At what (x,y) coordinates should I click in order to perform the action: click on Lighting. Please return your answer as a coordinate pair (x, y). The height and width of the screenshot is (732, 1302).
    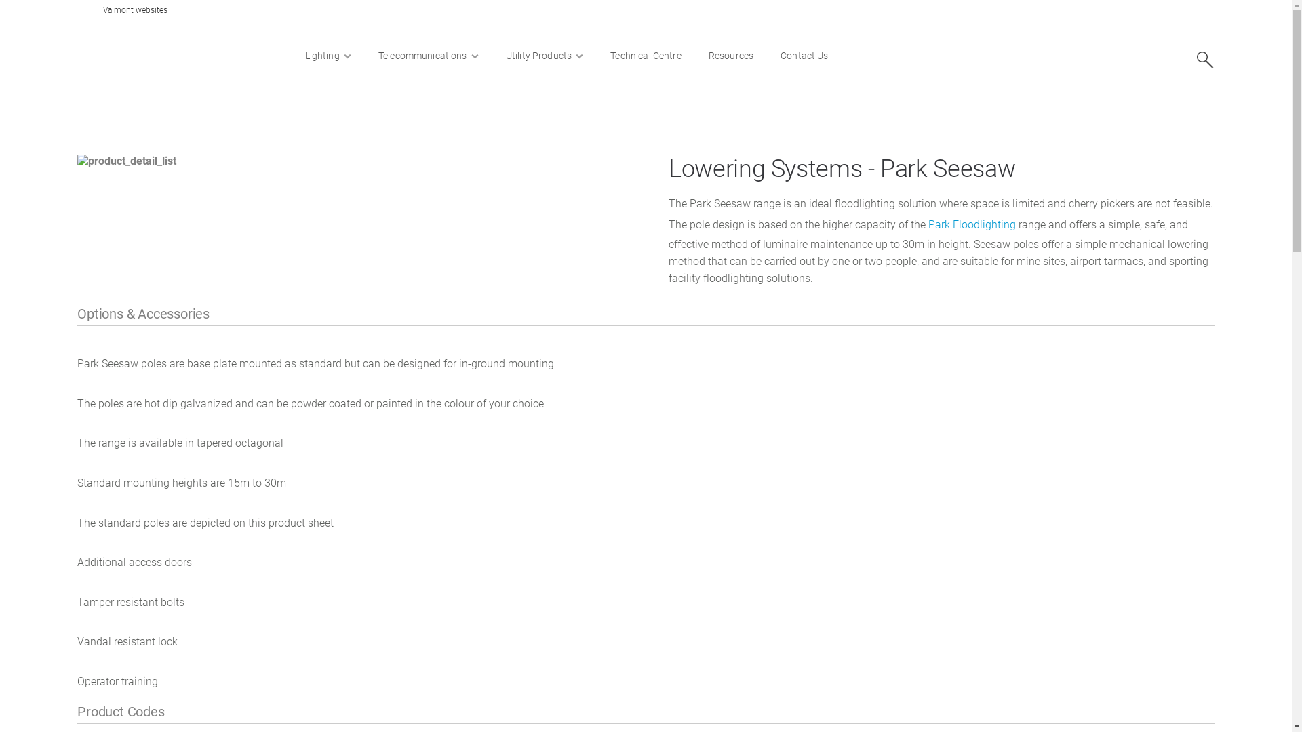
    Looking at the image, I should click on (328, 56).